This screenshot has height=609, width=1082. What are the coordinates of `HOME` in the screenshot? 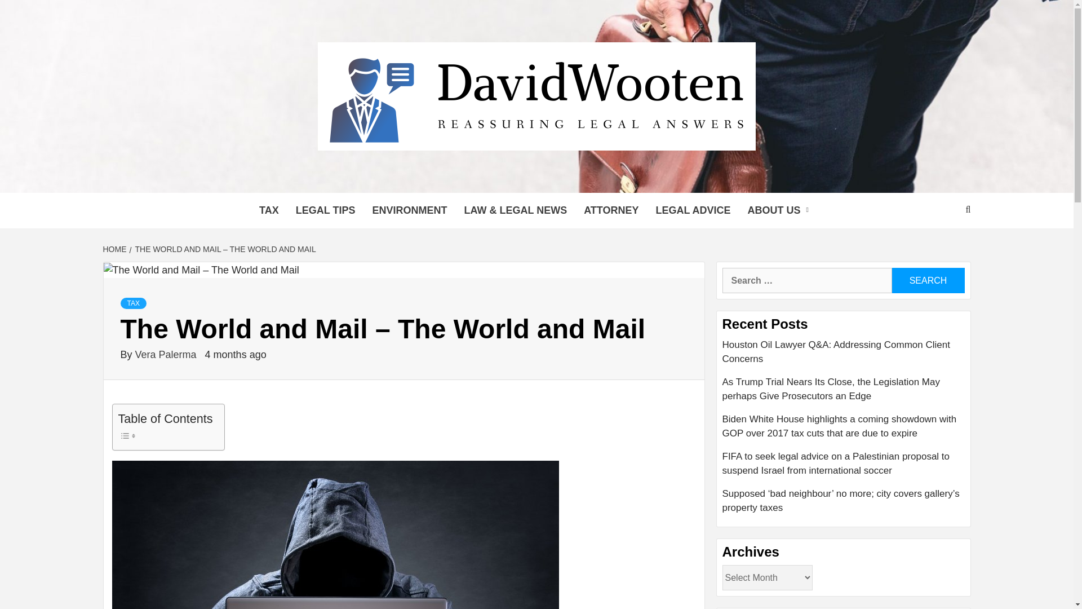 It's located at (116, 249).